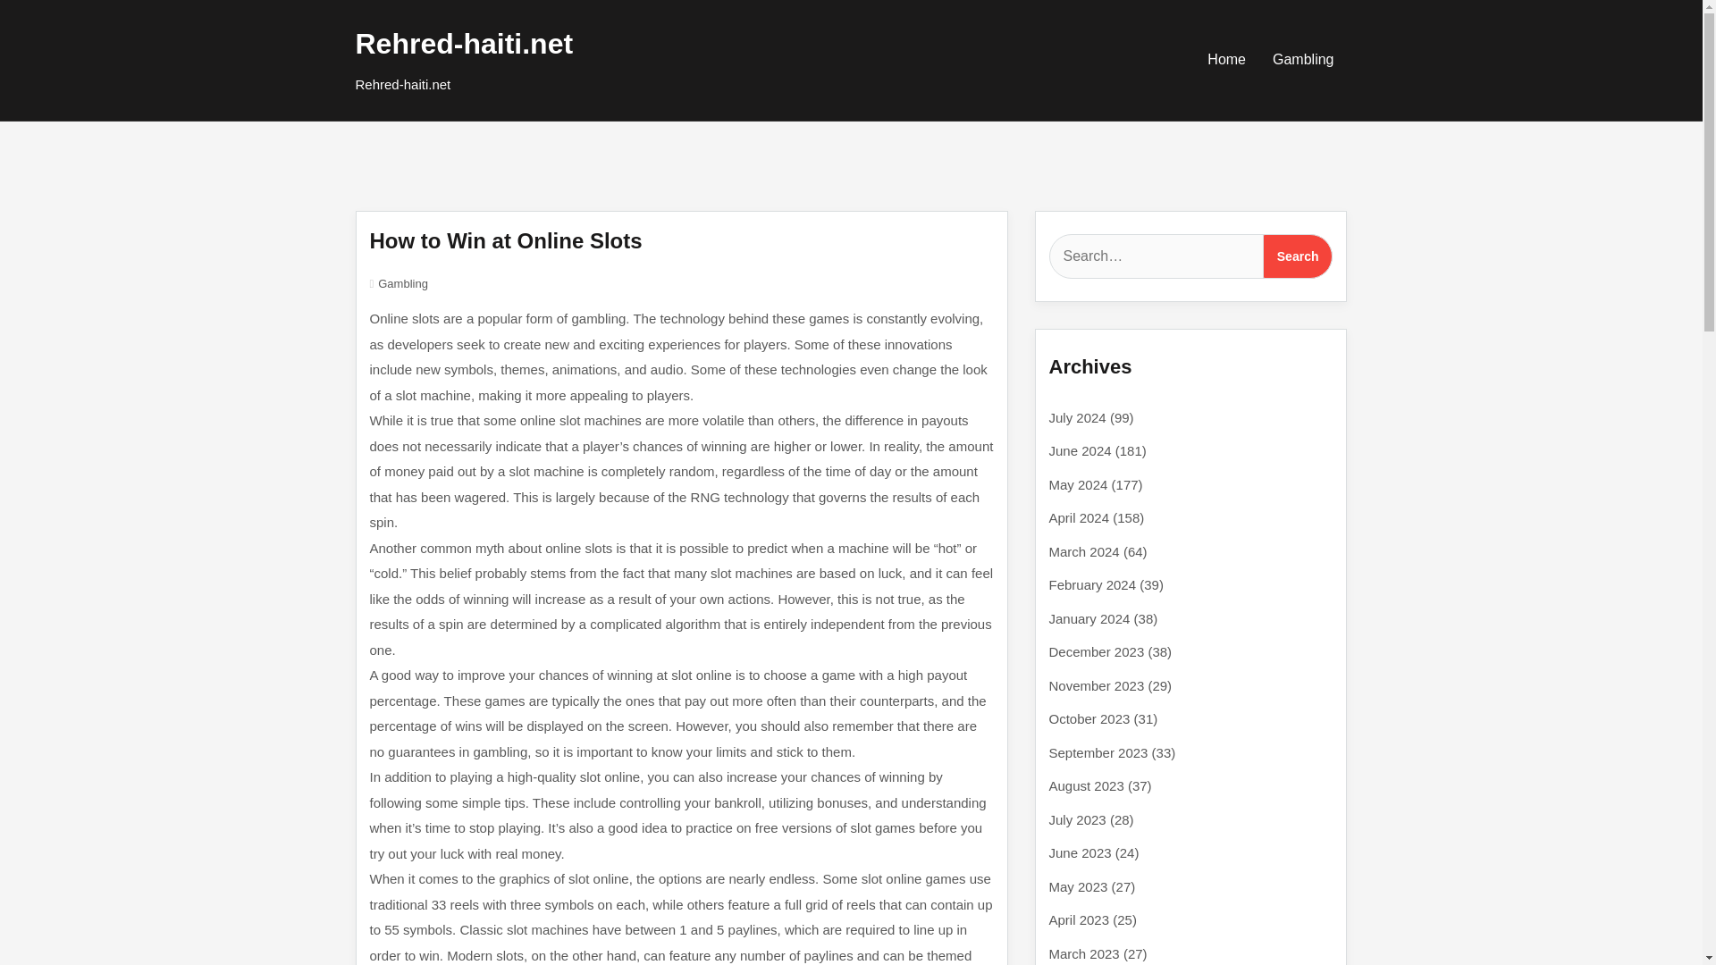 The image size is (1716, 965). Describe the element at coordinates (464, 43) in the screenshot. I see `Rehred-haiti.net` at that location.